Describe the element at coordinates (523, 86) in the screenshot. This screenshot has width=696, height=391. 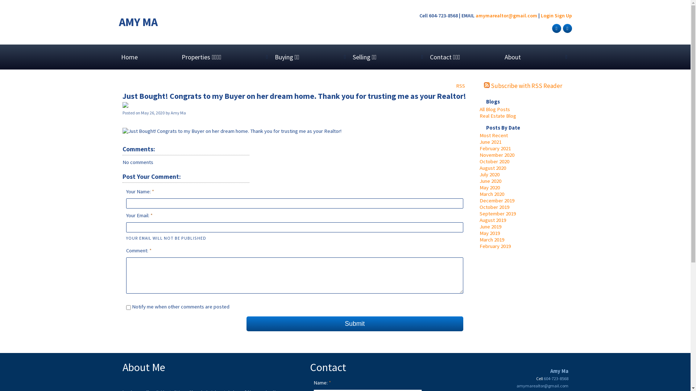
I see `Subscribe with RSS Reader` at that location.